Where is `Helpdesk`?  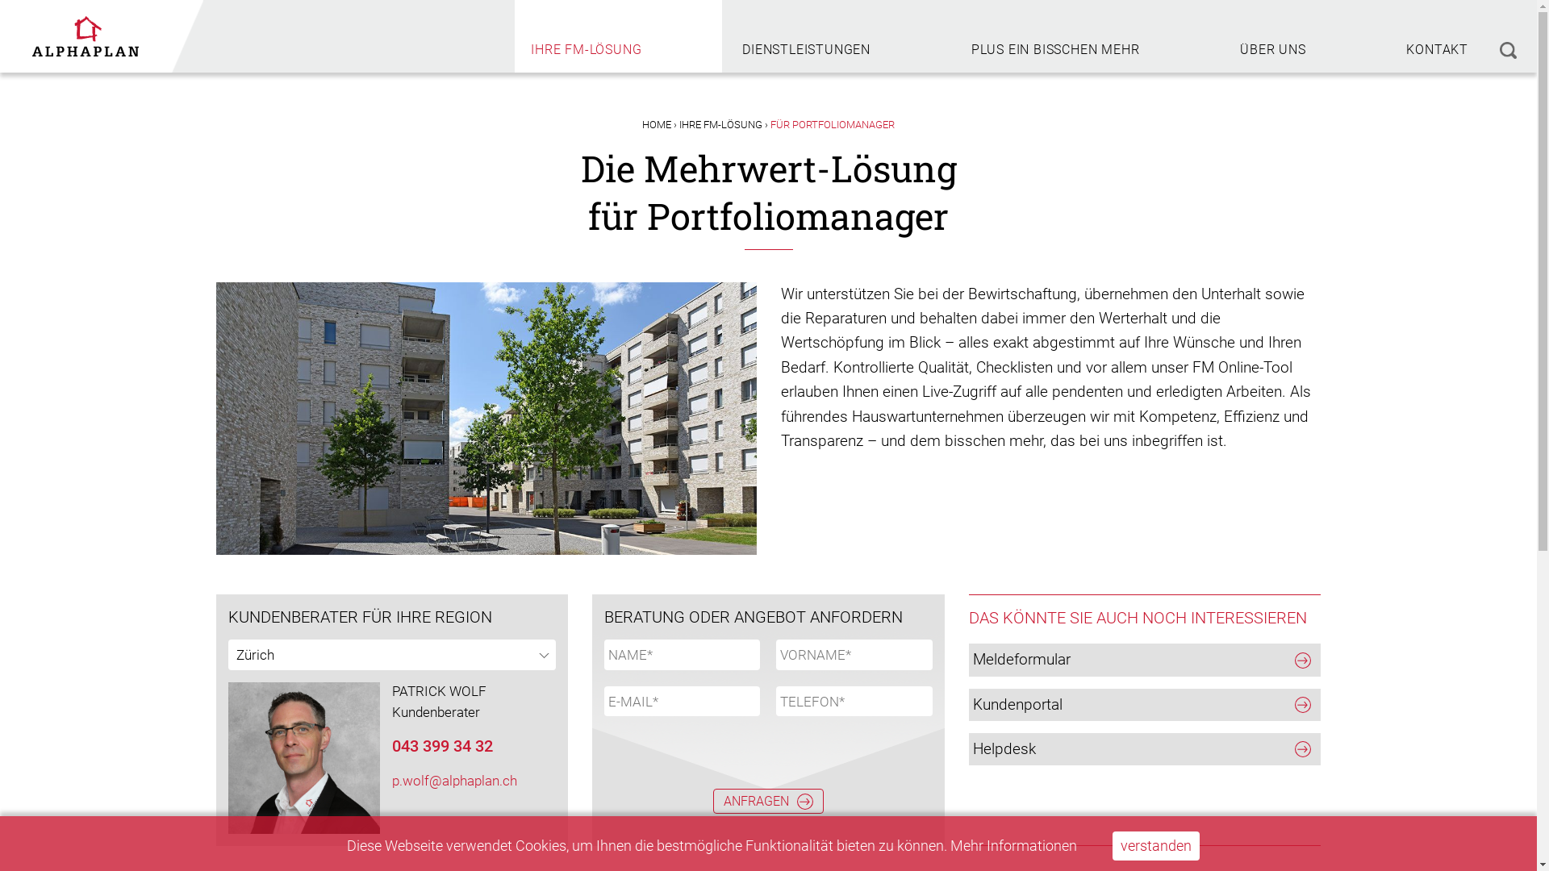 Helpdesk is located at coordinates (1146, 749).